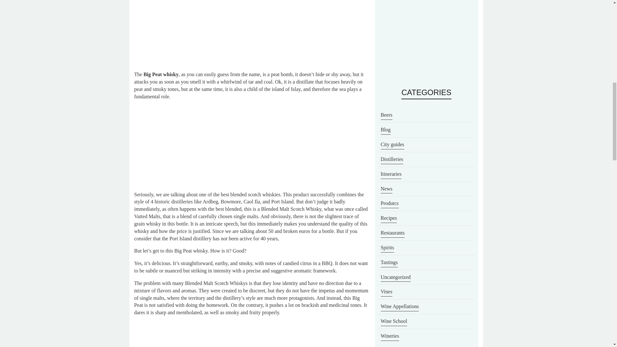 This screenshot has height=347, width=617. Describe the element at coordinates (386, 115) in the screenshot. I see `Beers` at that location.